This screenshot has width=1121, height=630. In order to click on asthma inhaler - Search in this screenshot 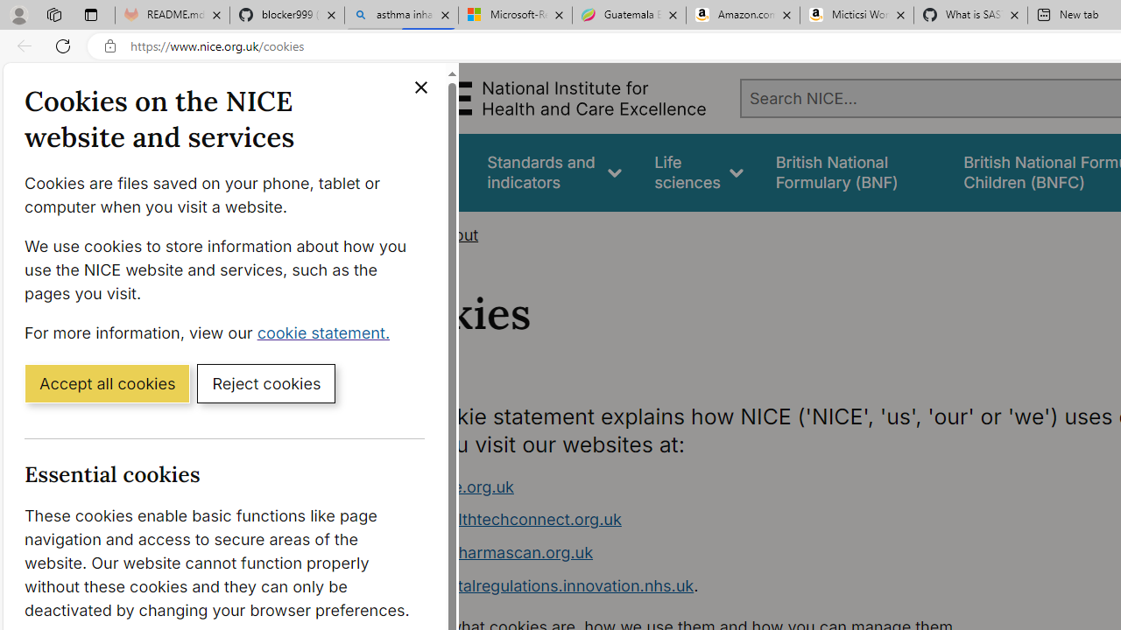, I will do `click(401, 16)`.